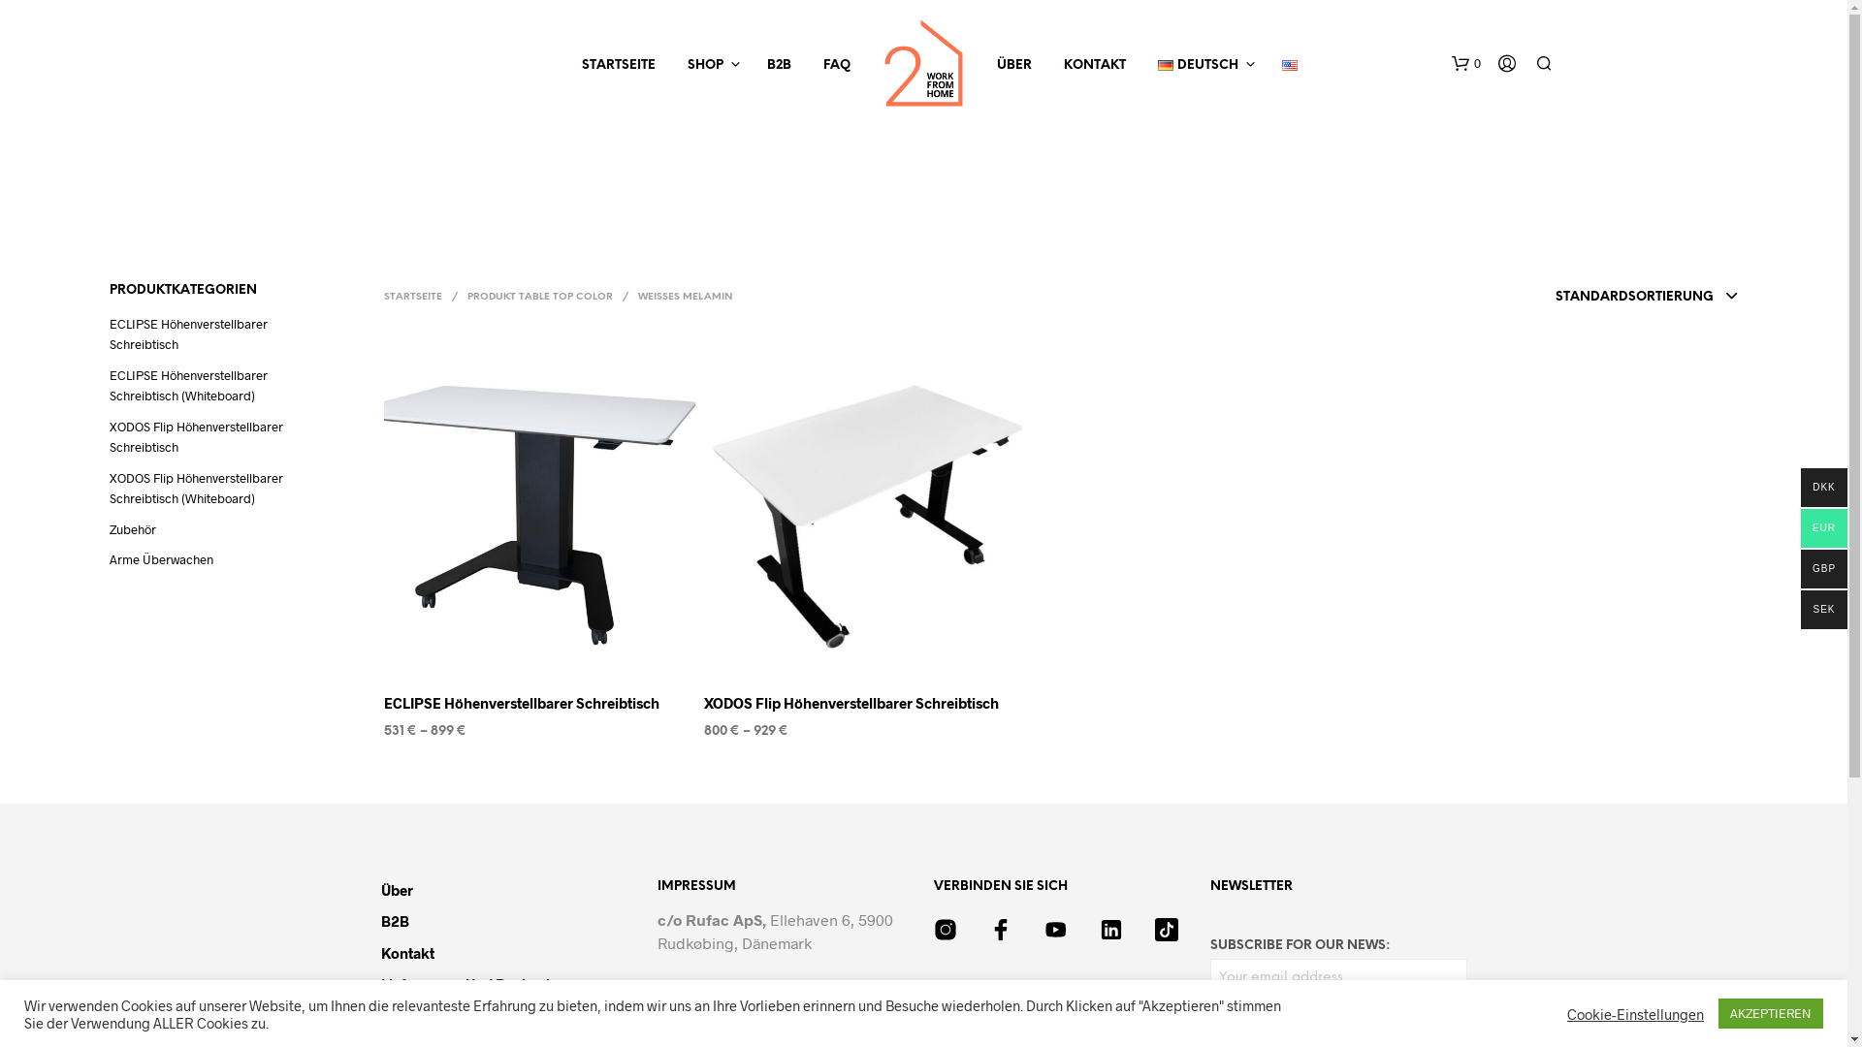 The height and width of the screenshot is (1047, 1862). Describe the element at coordinates (1095, 66) in the screenshot. I see `KONTAKT` at that location.